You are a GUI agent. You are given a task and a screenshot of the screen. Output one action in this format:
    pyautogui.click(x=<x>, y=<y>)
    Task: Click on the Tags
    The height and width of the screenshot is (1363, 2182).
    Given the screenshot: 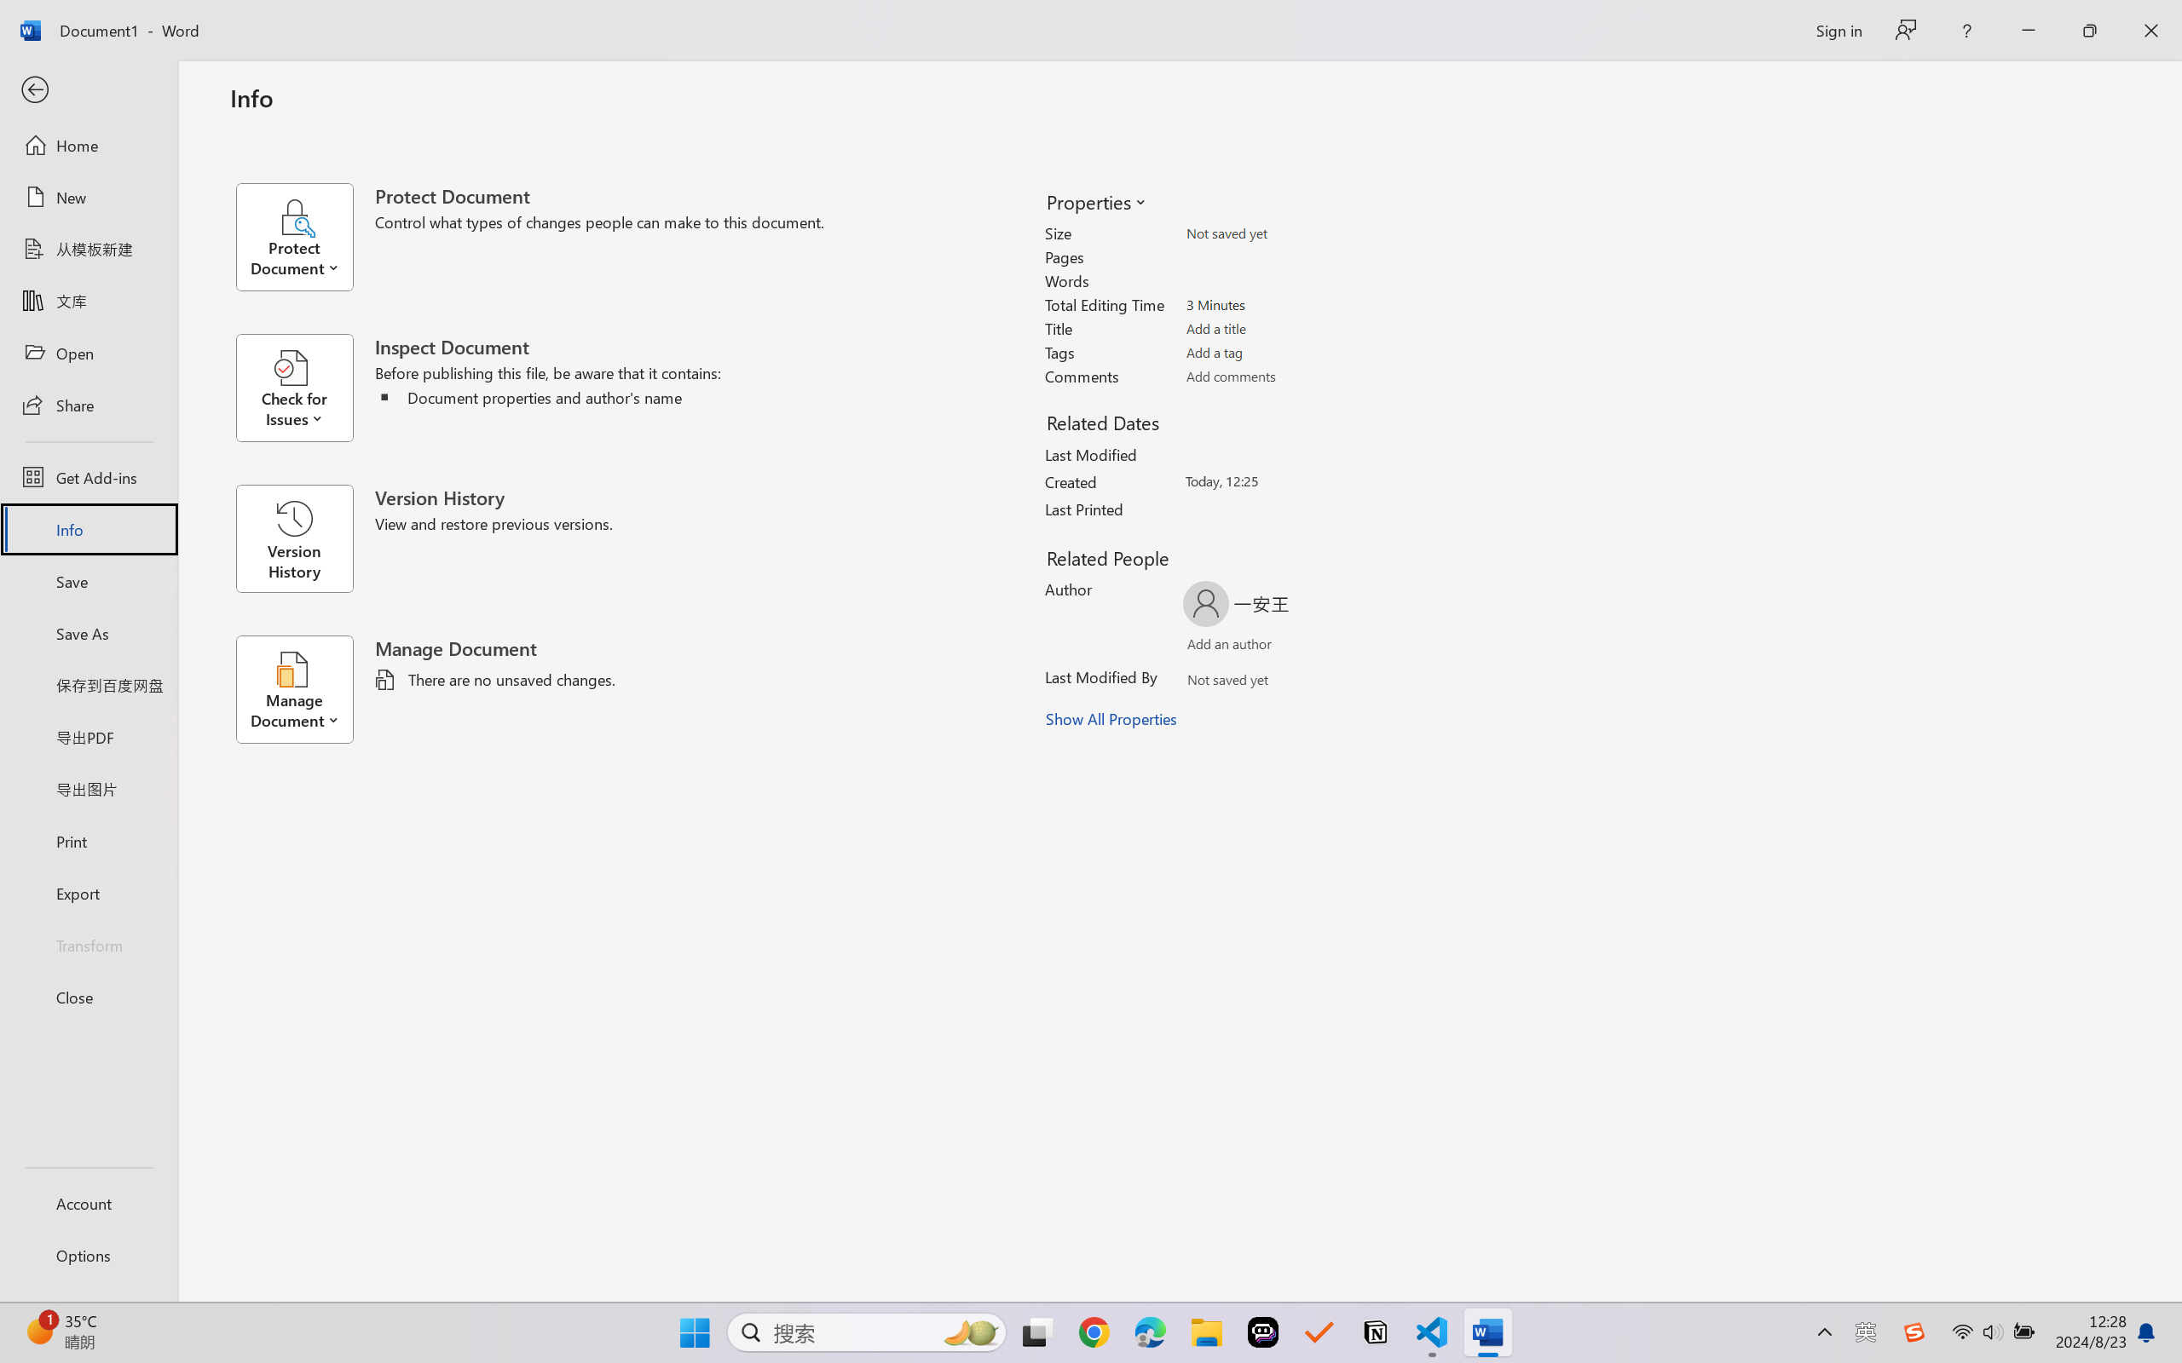 What is the action you would take?
    pyautogui.click(x=1285, y=352)
    